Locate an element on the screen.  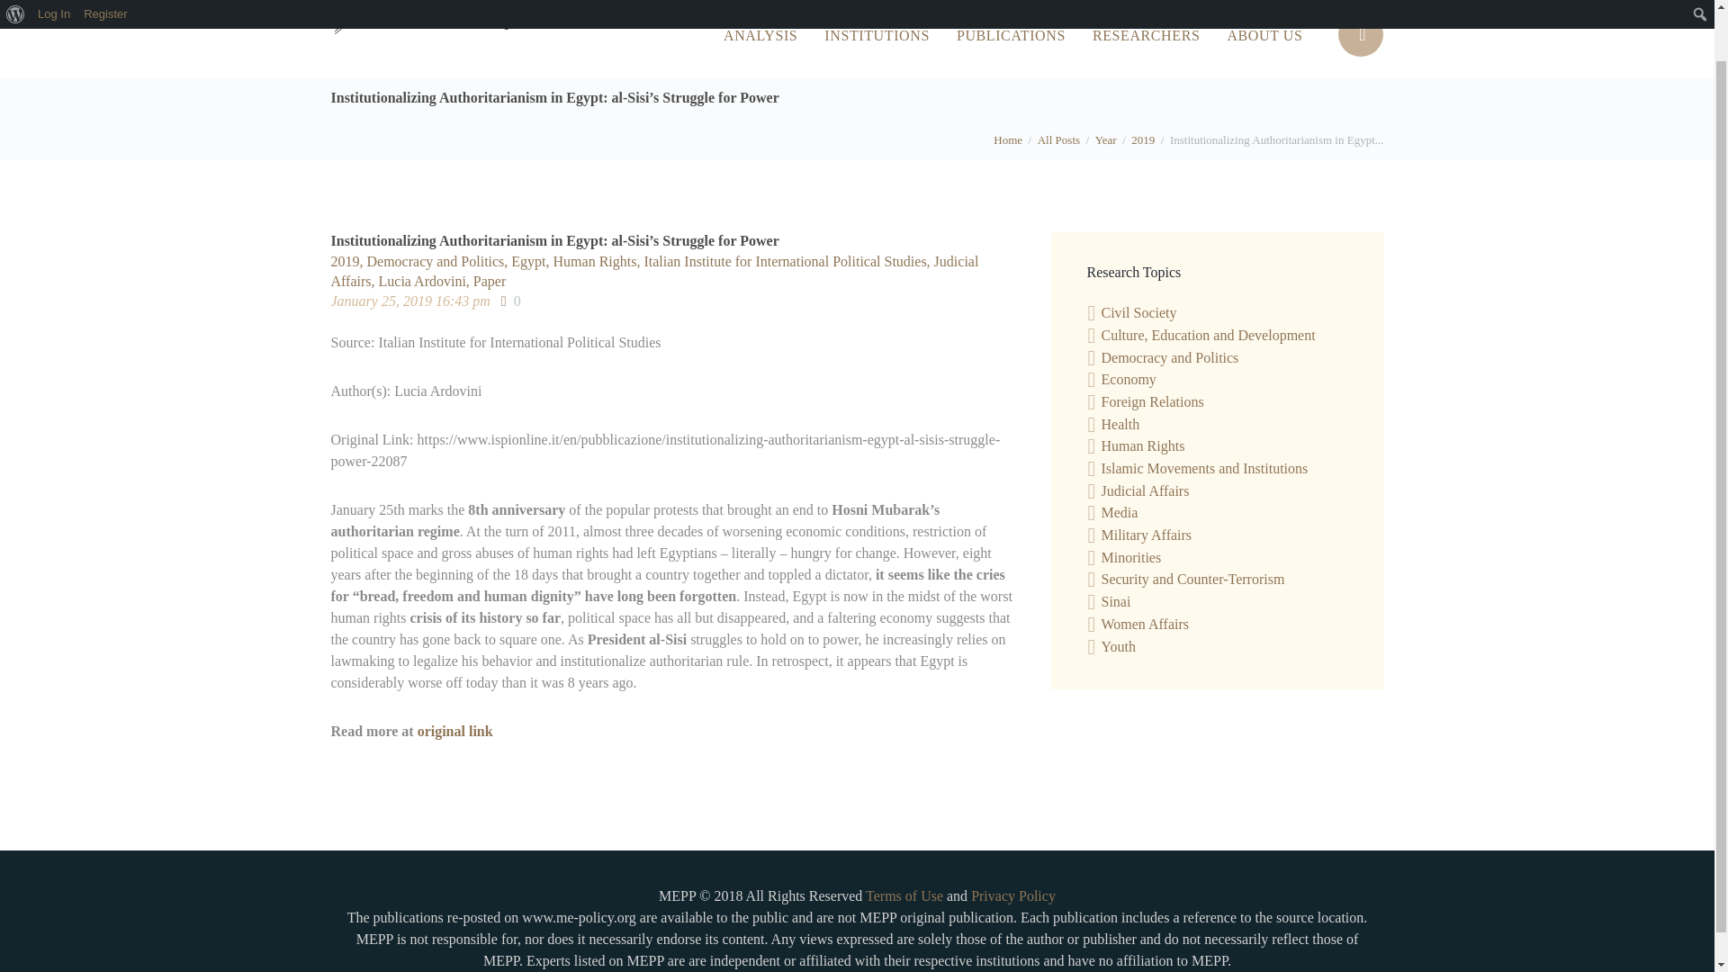
Human Rights is located at coordinates (598, 261).